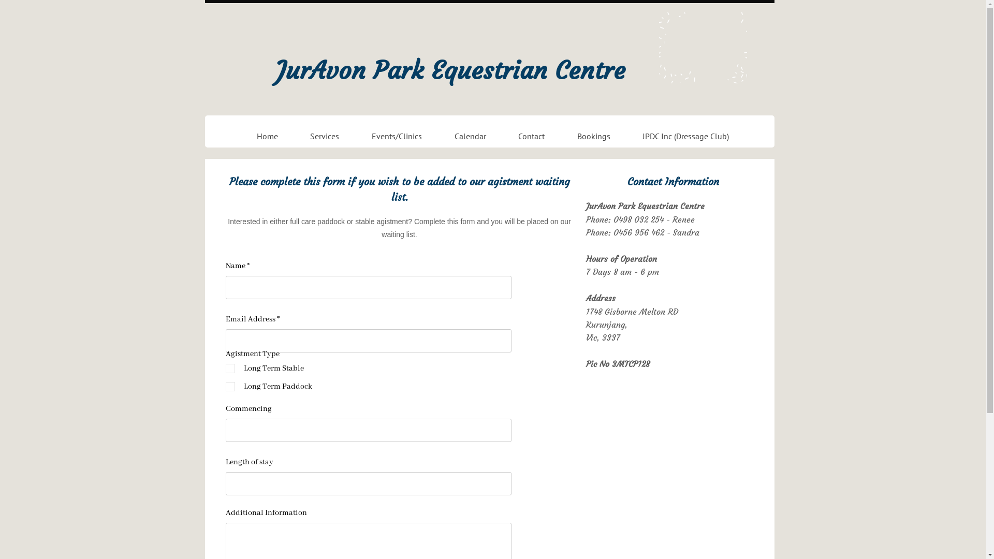  I want to click on Home, so click(267, 136).